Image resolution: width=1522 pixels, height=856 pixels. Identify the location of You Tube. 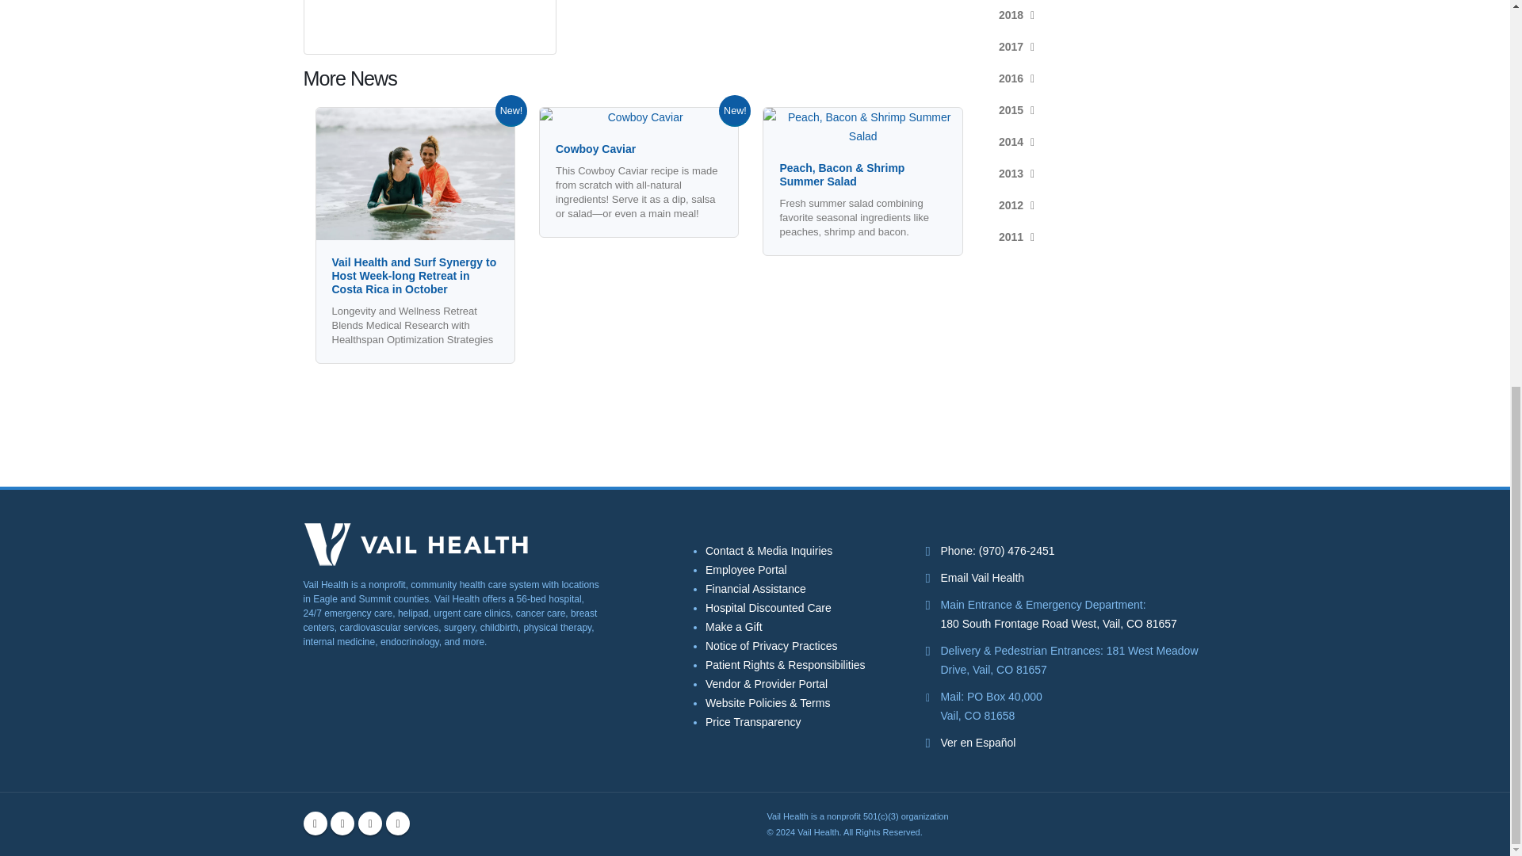
(369, 823).